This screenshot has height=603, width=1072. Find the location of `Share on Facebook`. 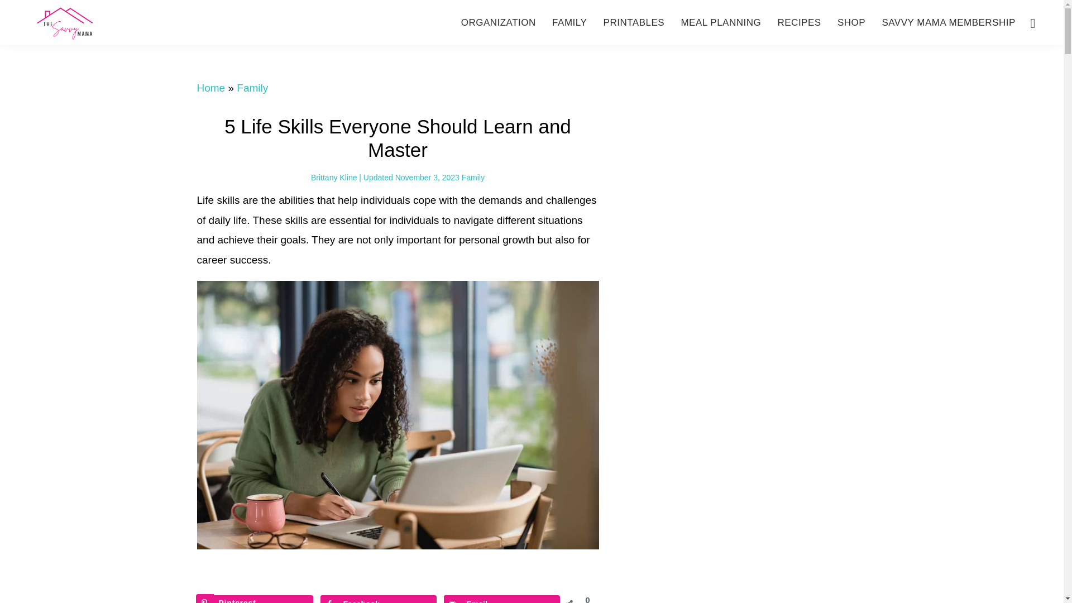

Share on Facebook is located at coordinates (379, 599).